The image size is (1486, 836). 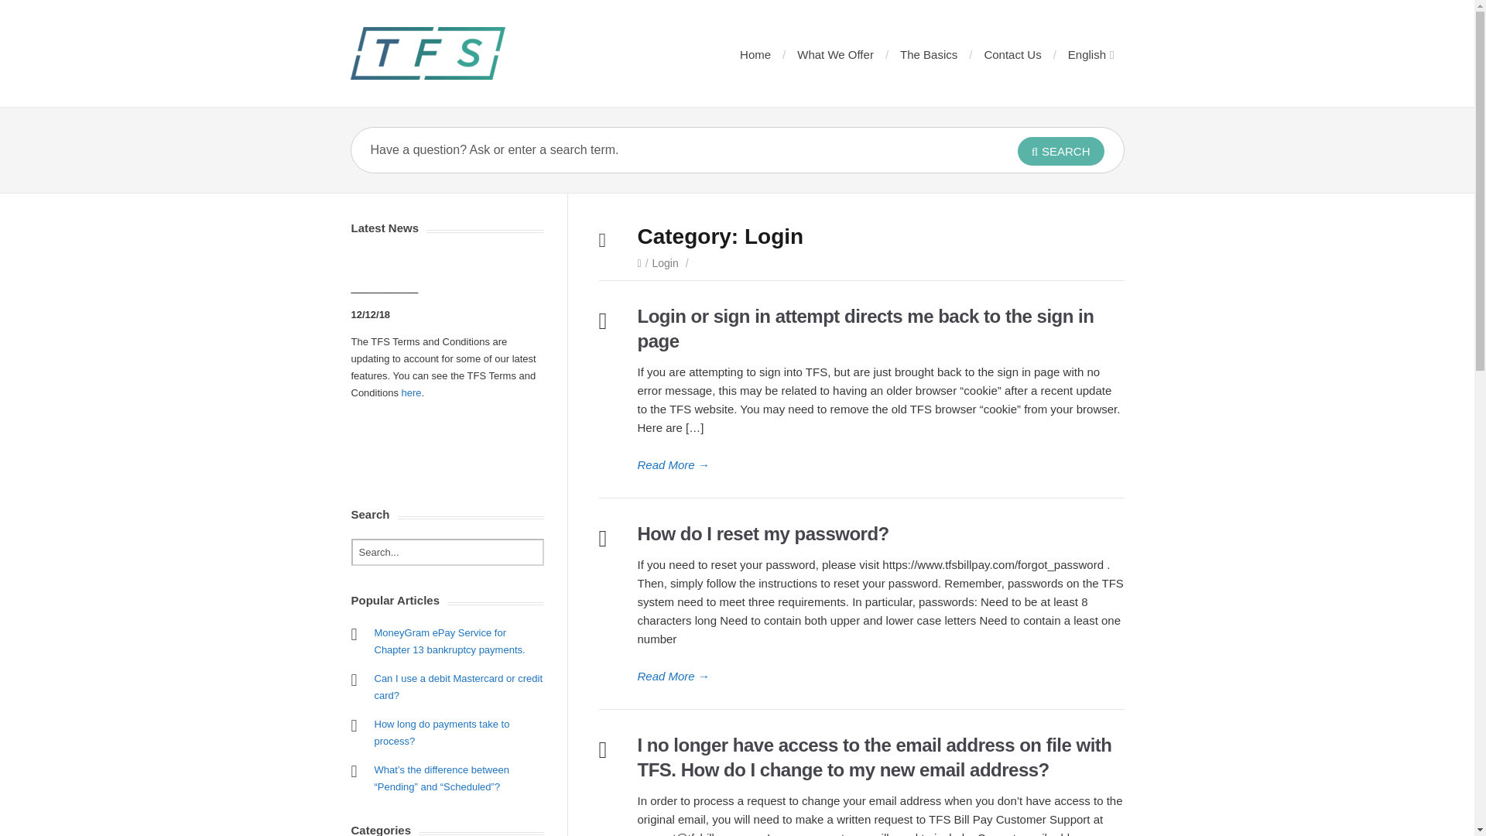 I want to click on How do I reset my password?, so click(x=881, y=676).